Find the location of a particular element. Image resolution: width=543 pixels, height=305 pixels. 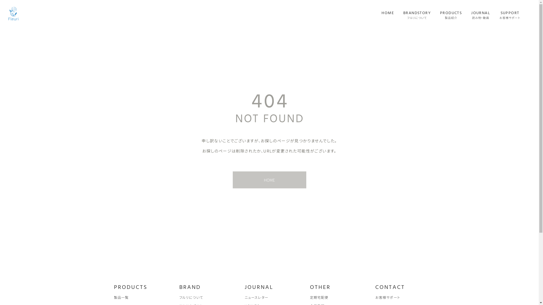

CONTACT is located at coordinates (390, 287).